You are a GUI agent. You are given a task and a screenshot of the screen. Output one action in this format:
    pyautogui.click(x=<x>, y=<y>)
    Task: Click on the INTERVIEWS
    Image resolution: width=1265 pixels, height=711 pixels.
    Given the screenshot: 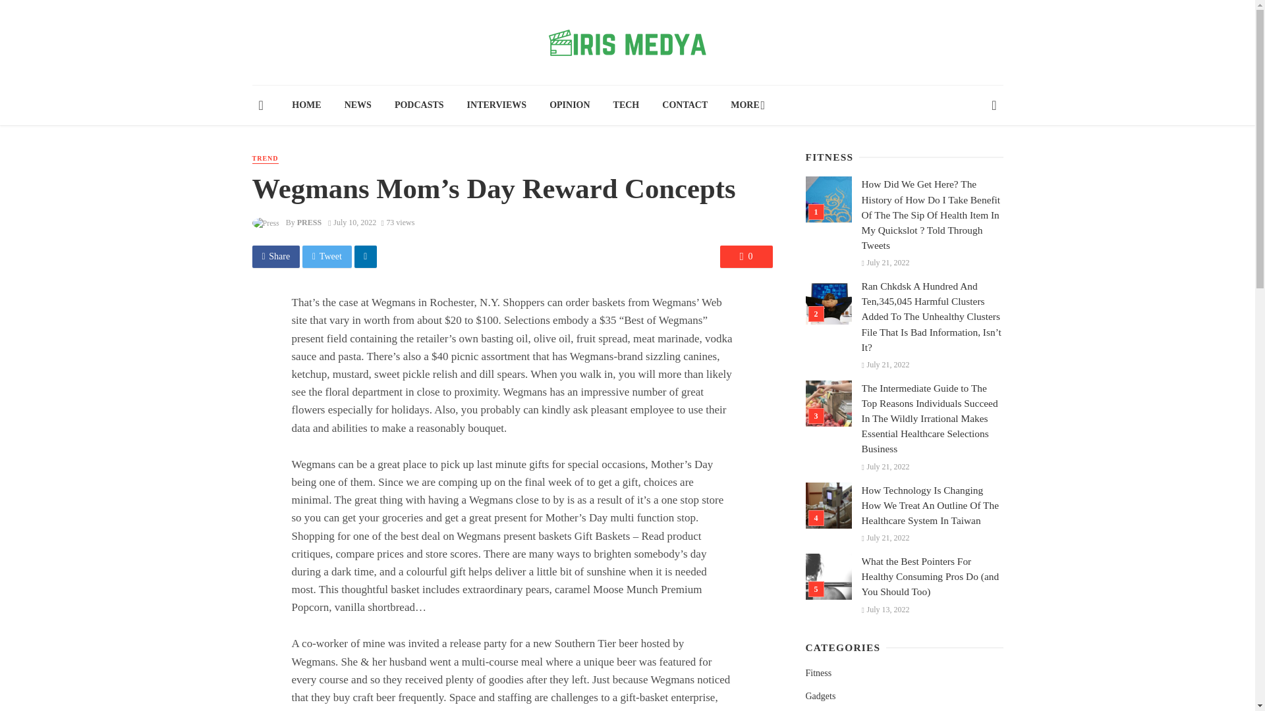 What is the action you would take?
    pyautogui.click(x=497, y=105)
    